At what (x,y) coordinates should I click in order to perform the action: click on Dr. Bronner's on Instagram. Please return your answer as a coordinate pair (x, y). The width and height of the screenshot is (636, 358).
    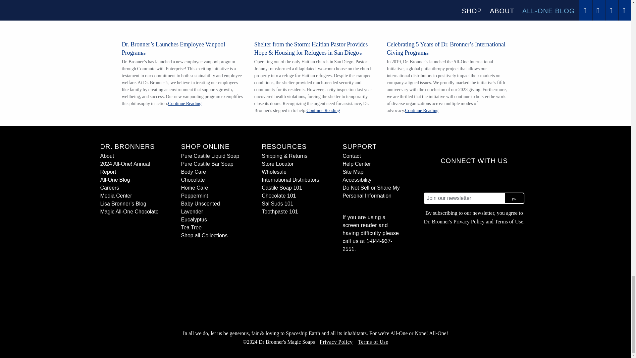
    Looking at the image, I should click on (450, 178).